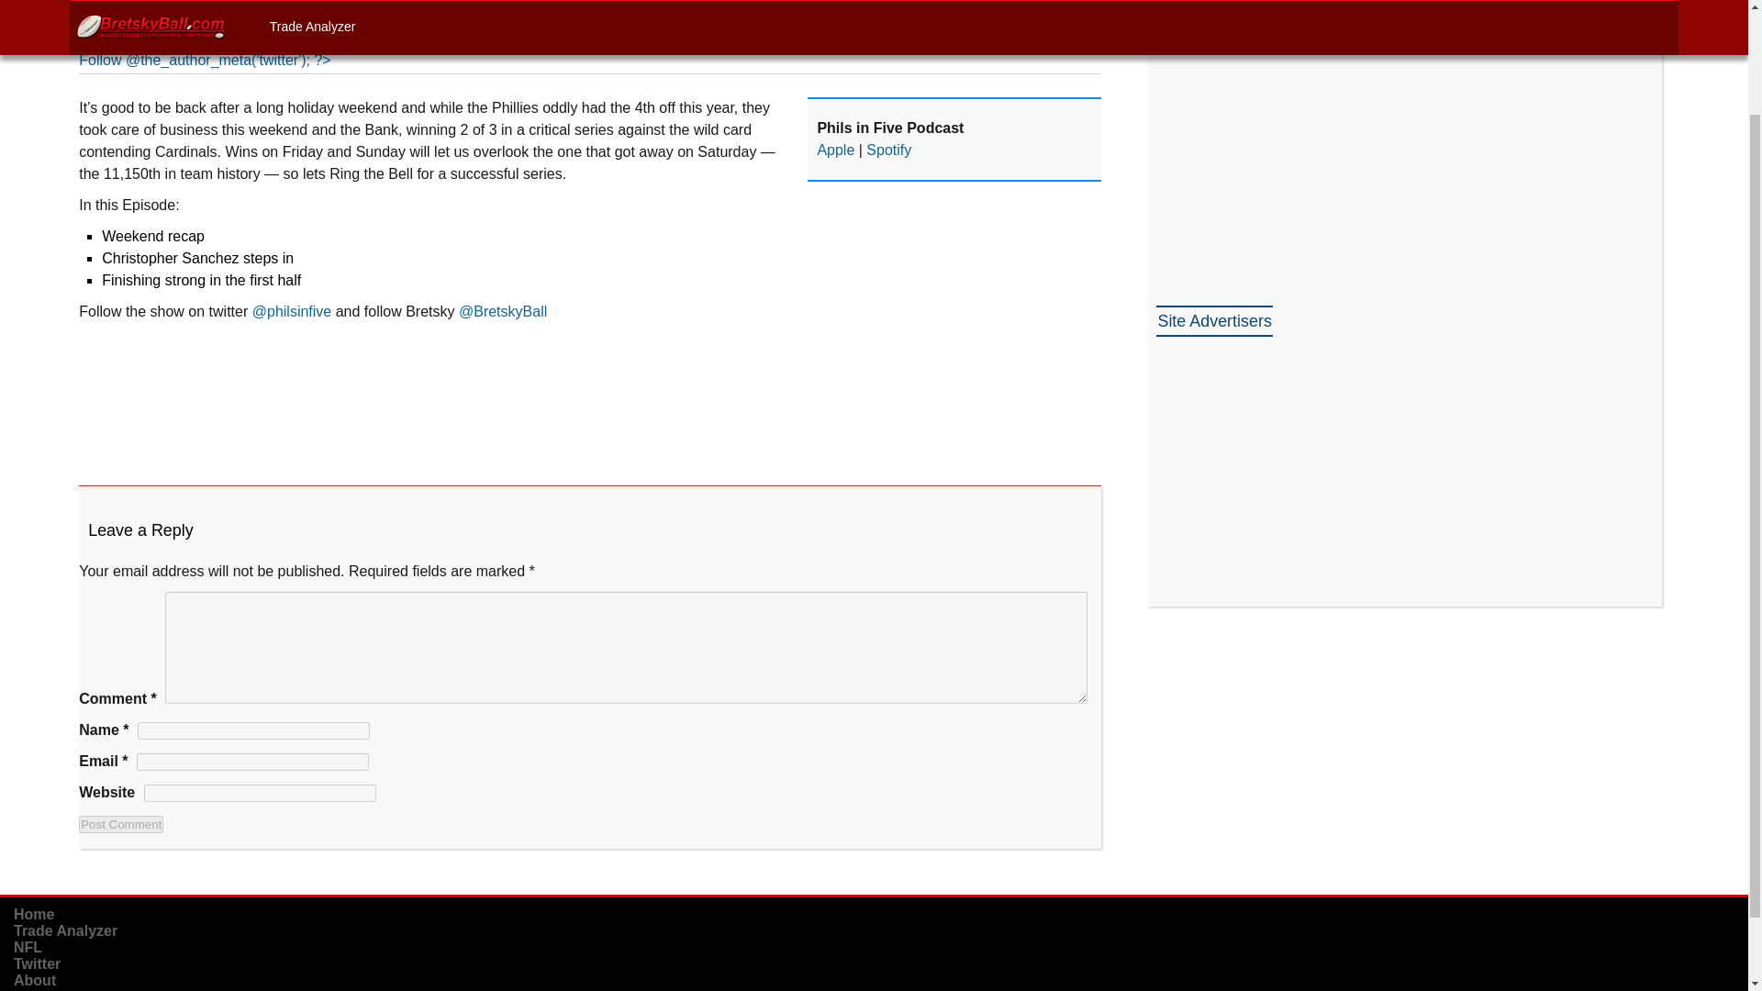  What do you see at coordinates (37, 963) in the screenshot?
I see `Twitter` at bounding box center [37, 963].